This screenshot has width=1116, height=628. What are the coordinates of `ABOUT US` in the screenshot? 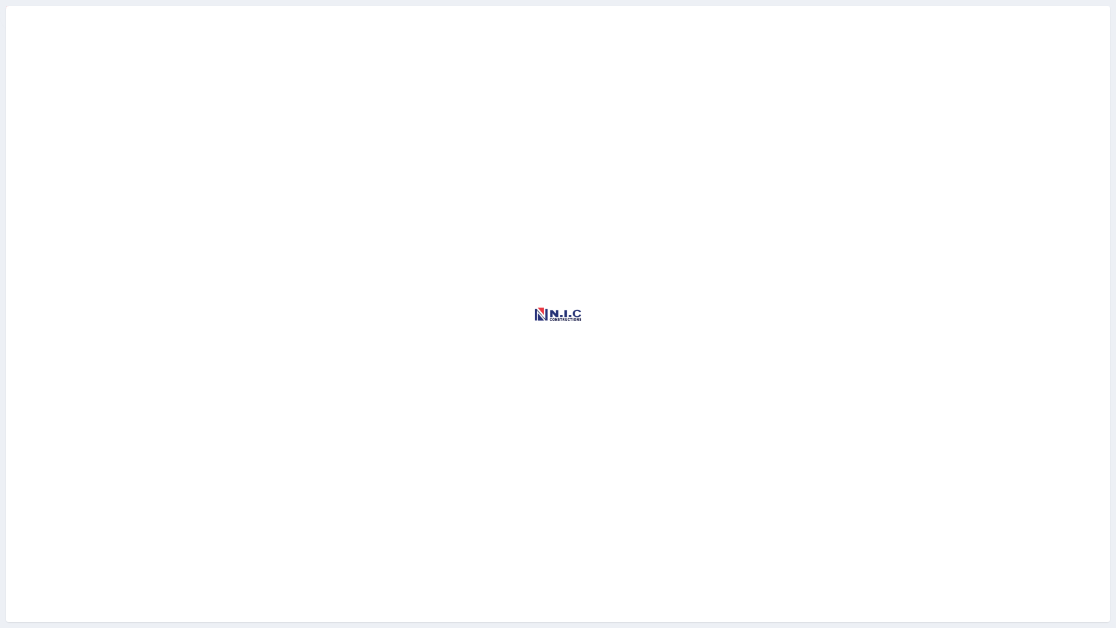 It's located at (513, 29).